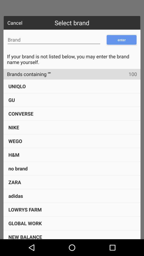 The width and height of the screenshot is (144, 256). Describe the element at coordinates (15, 23) in the screenshot. I see `choose the item next to select brand icon` at that location.